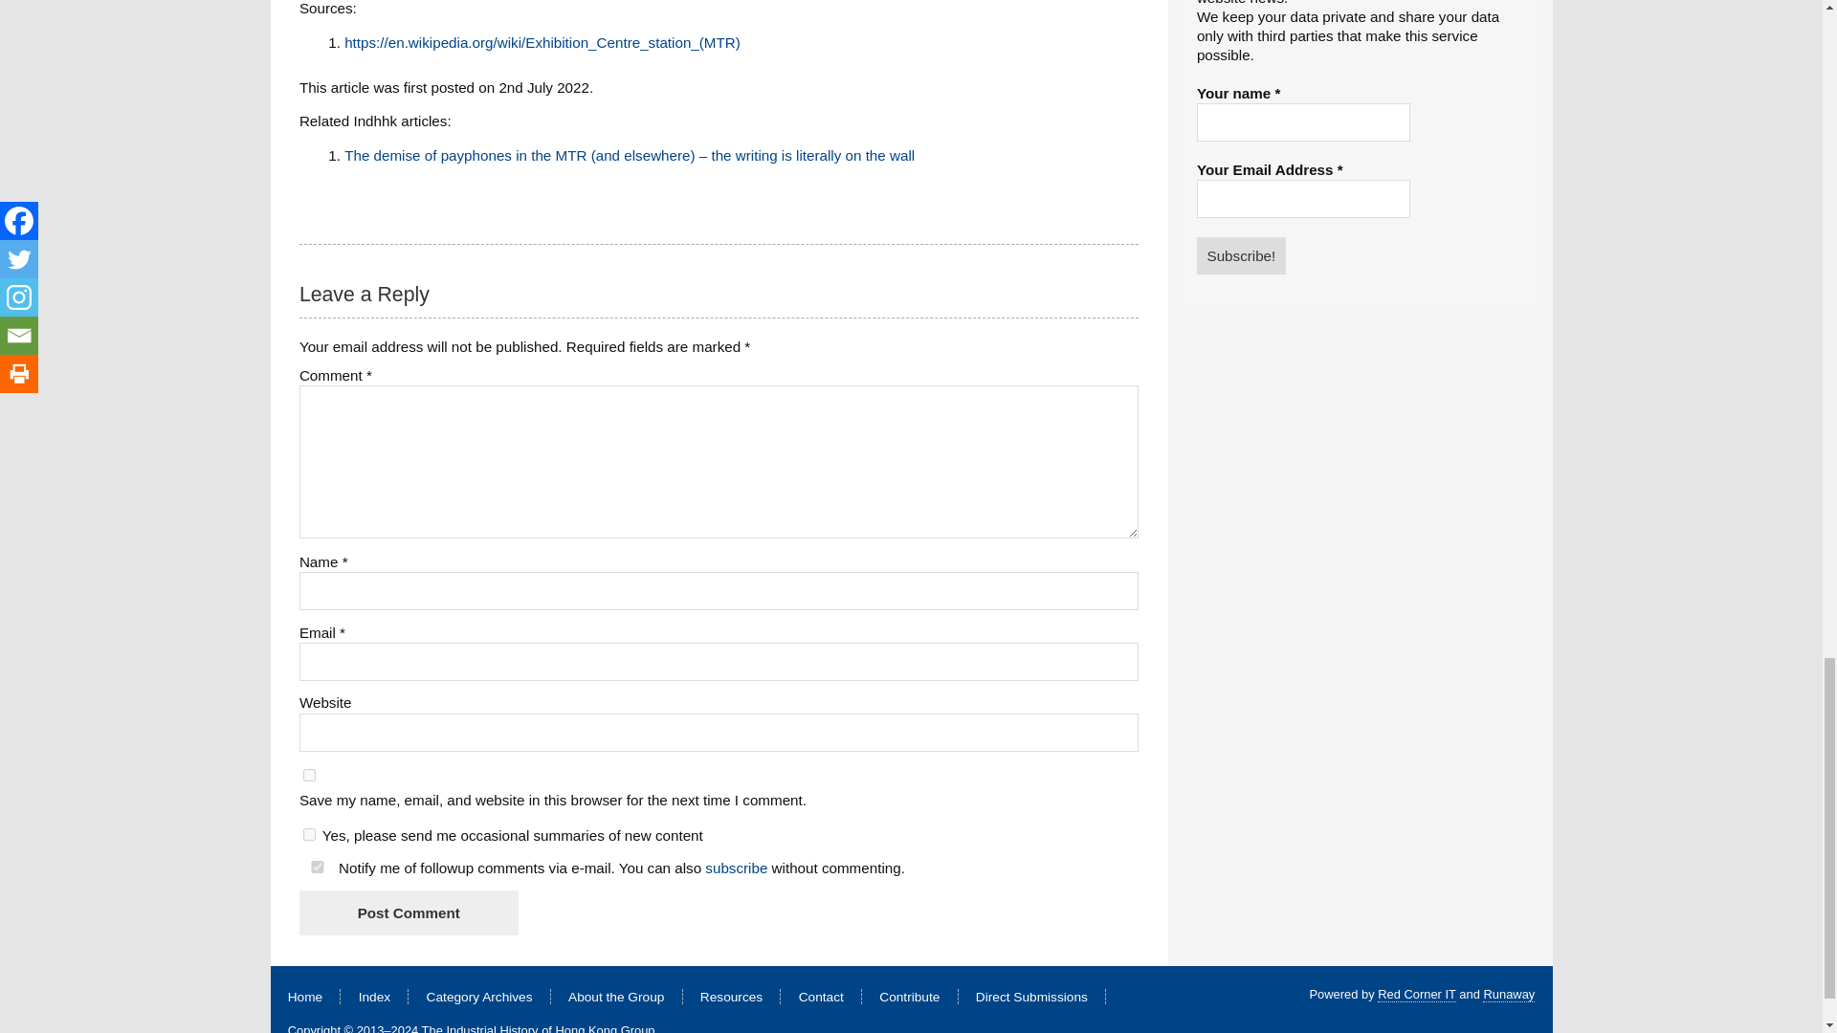 The width and height of the screenshot is (1837, 1033). Describe the element at coordinates (309, 834) in the screenshot. I see `1` at that location.